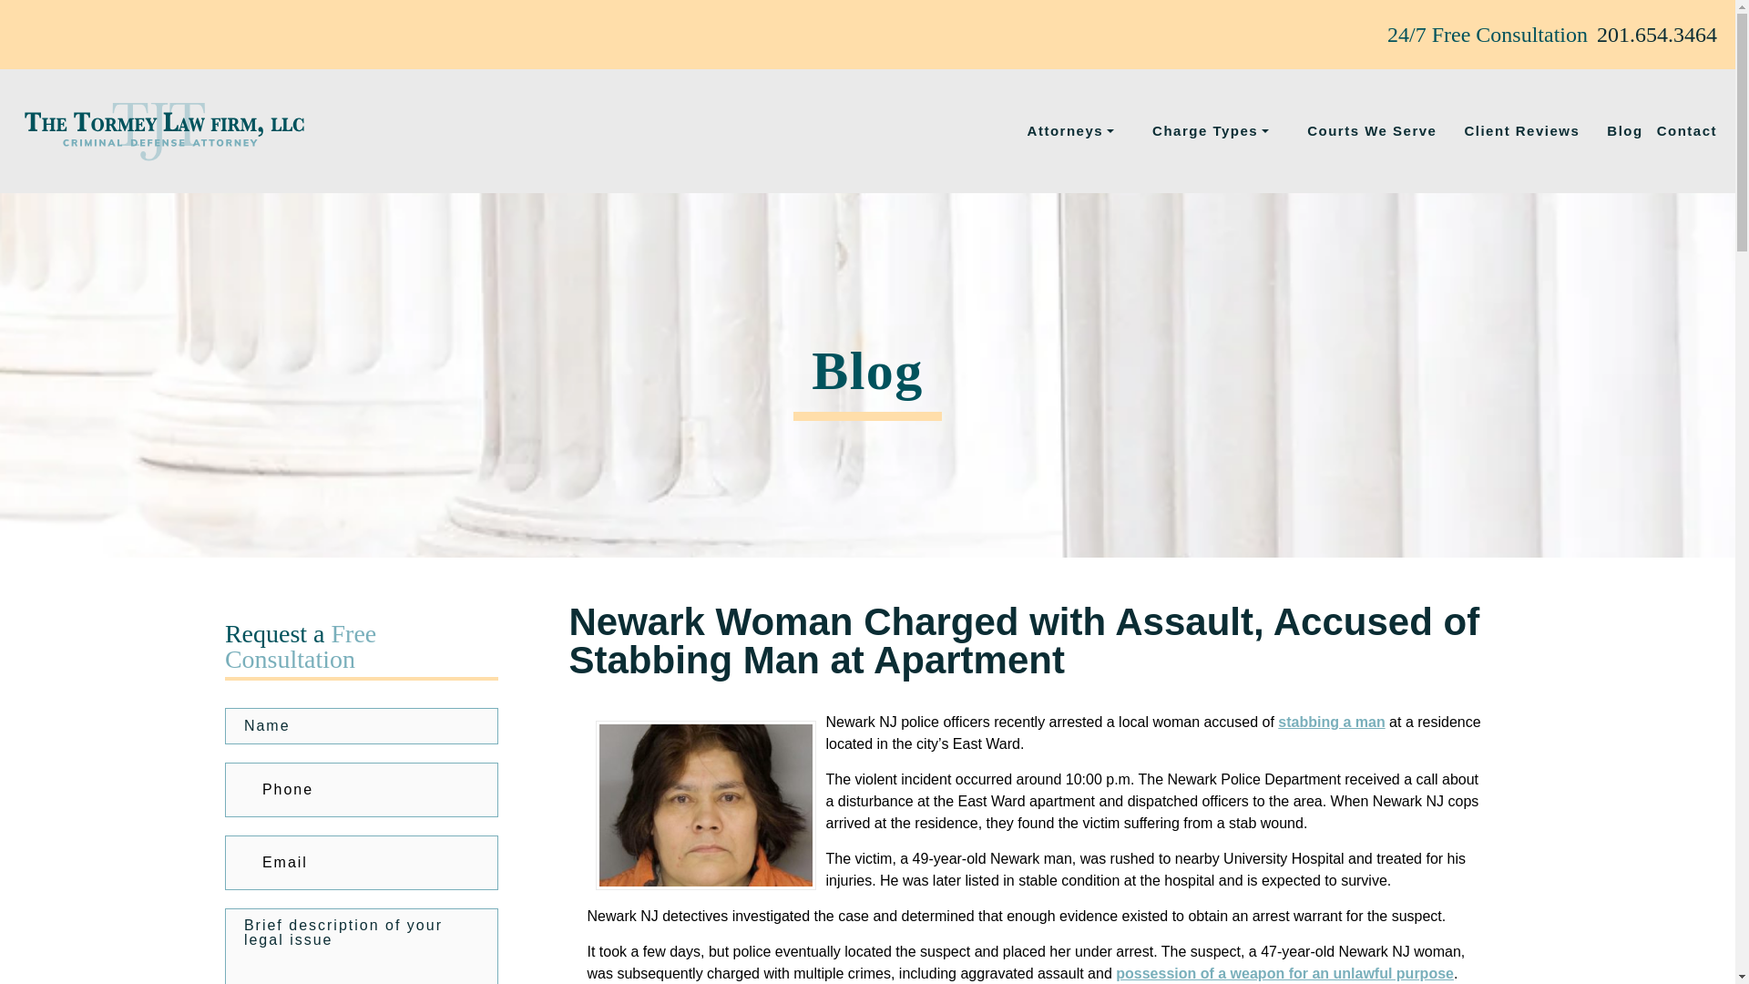 This screenshot has height=984, width=1749. I want to click on Client Reviews, so click(1521, 131).